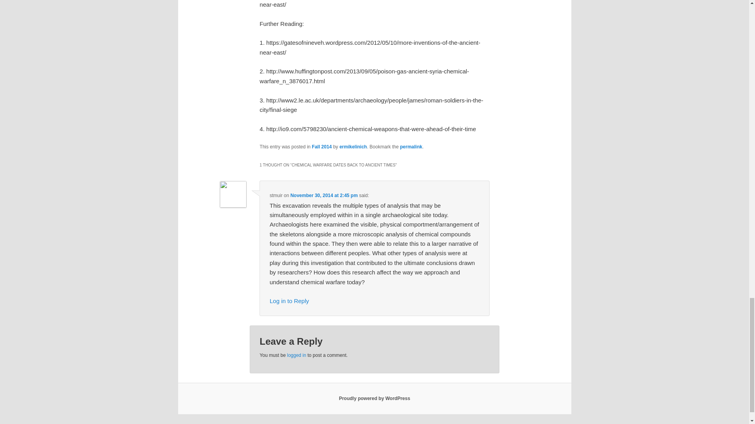 Image resolution: width=755 pixels, height=424 pixels. I want to click on Permalink to Chemical Warfare Dates Back to Ancient Times, so click(411, 147).